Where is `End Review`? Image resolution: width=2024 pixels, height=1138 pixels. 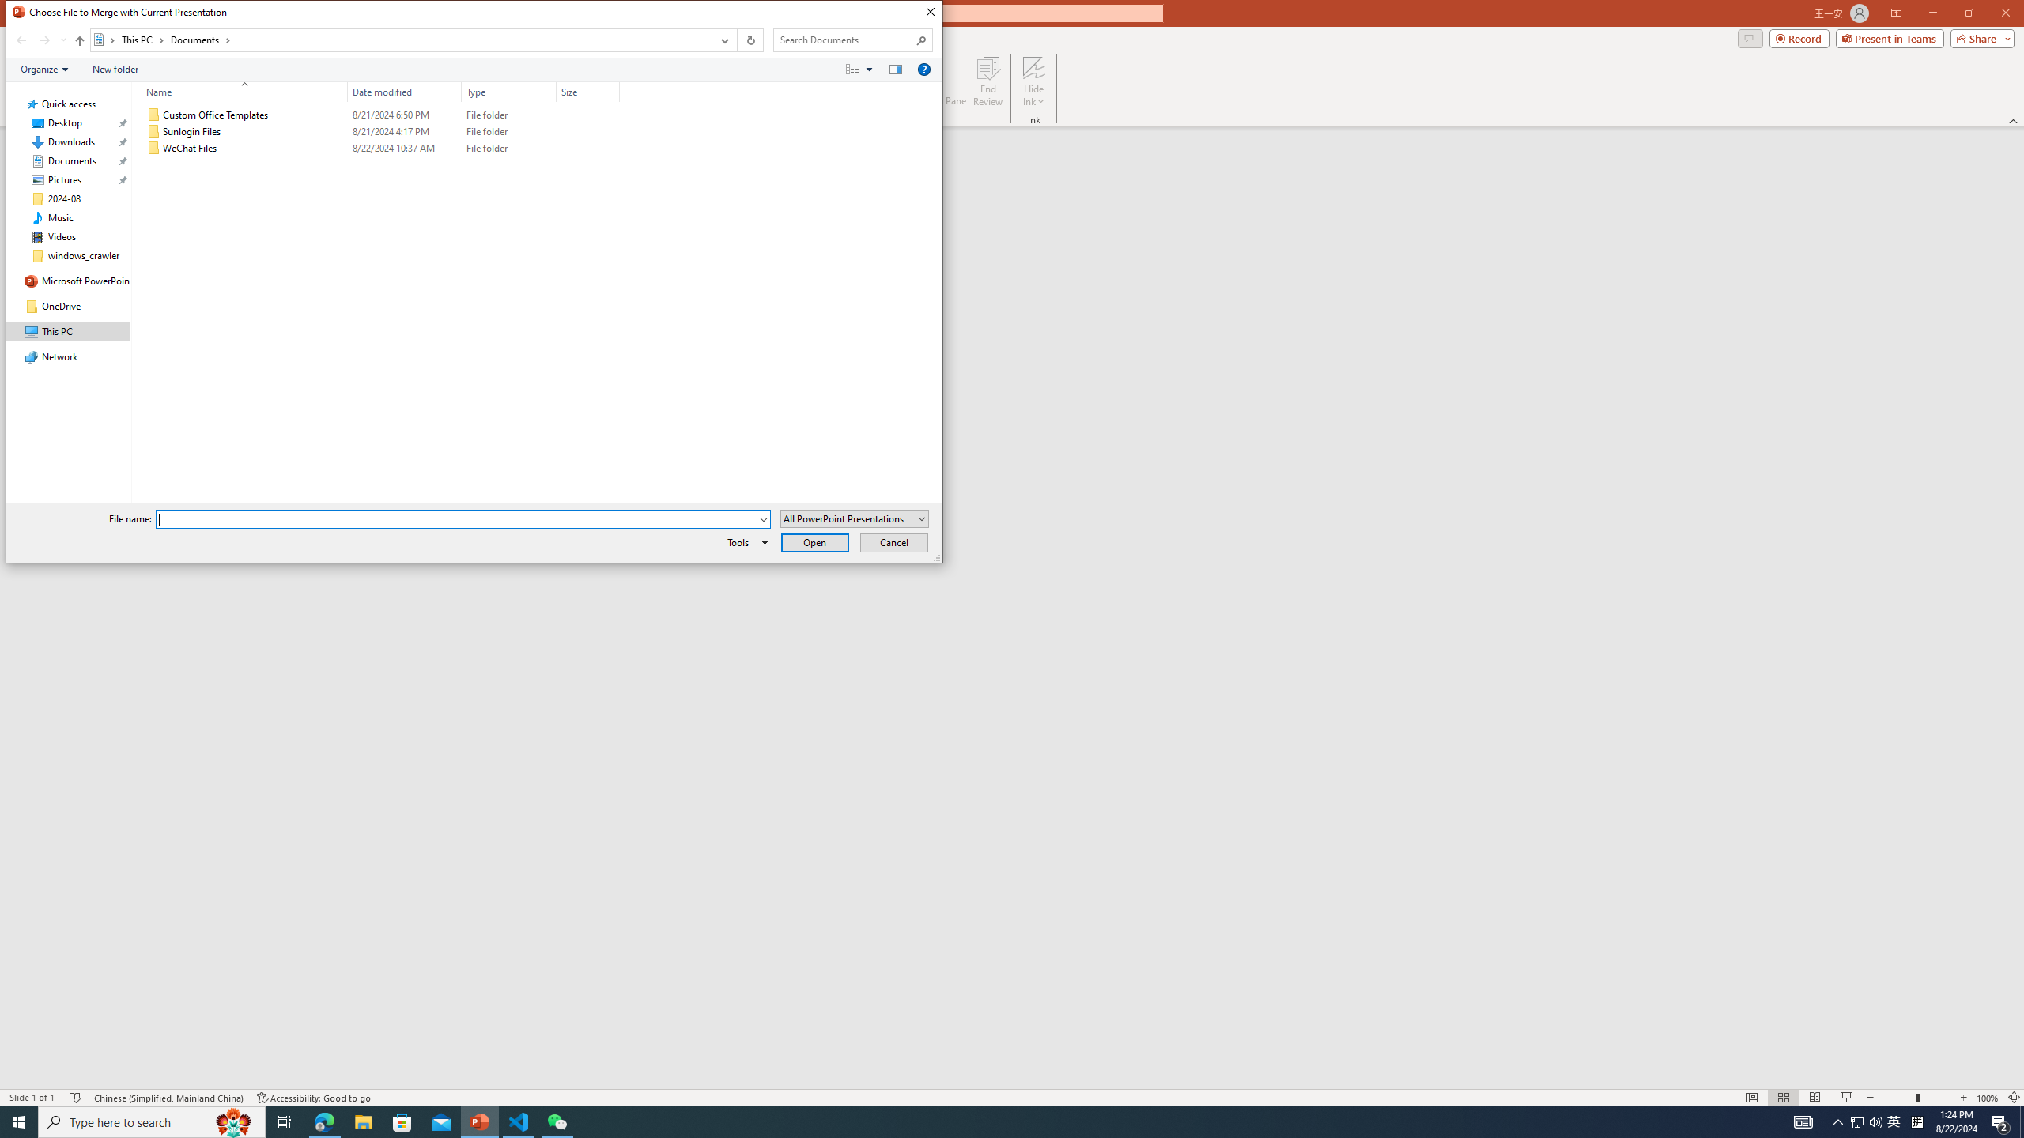
End Review is located at coordinates (1964, 1098).